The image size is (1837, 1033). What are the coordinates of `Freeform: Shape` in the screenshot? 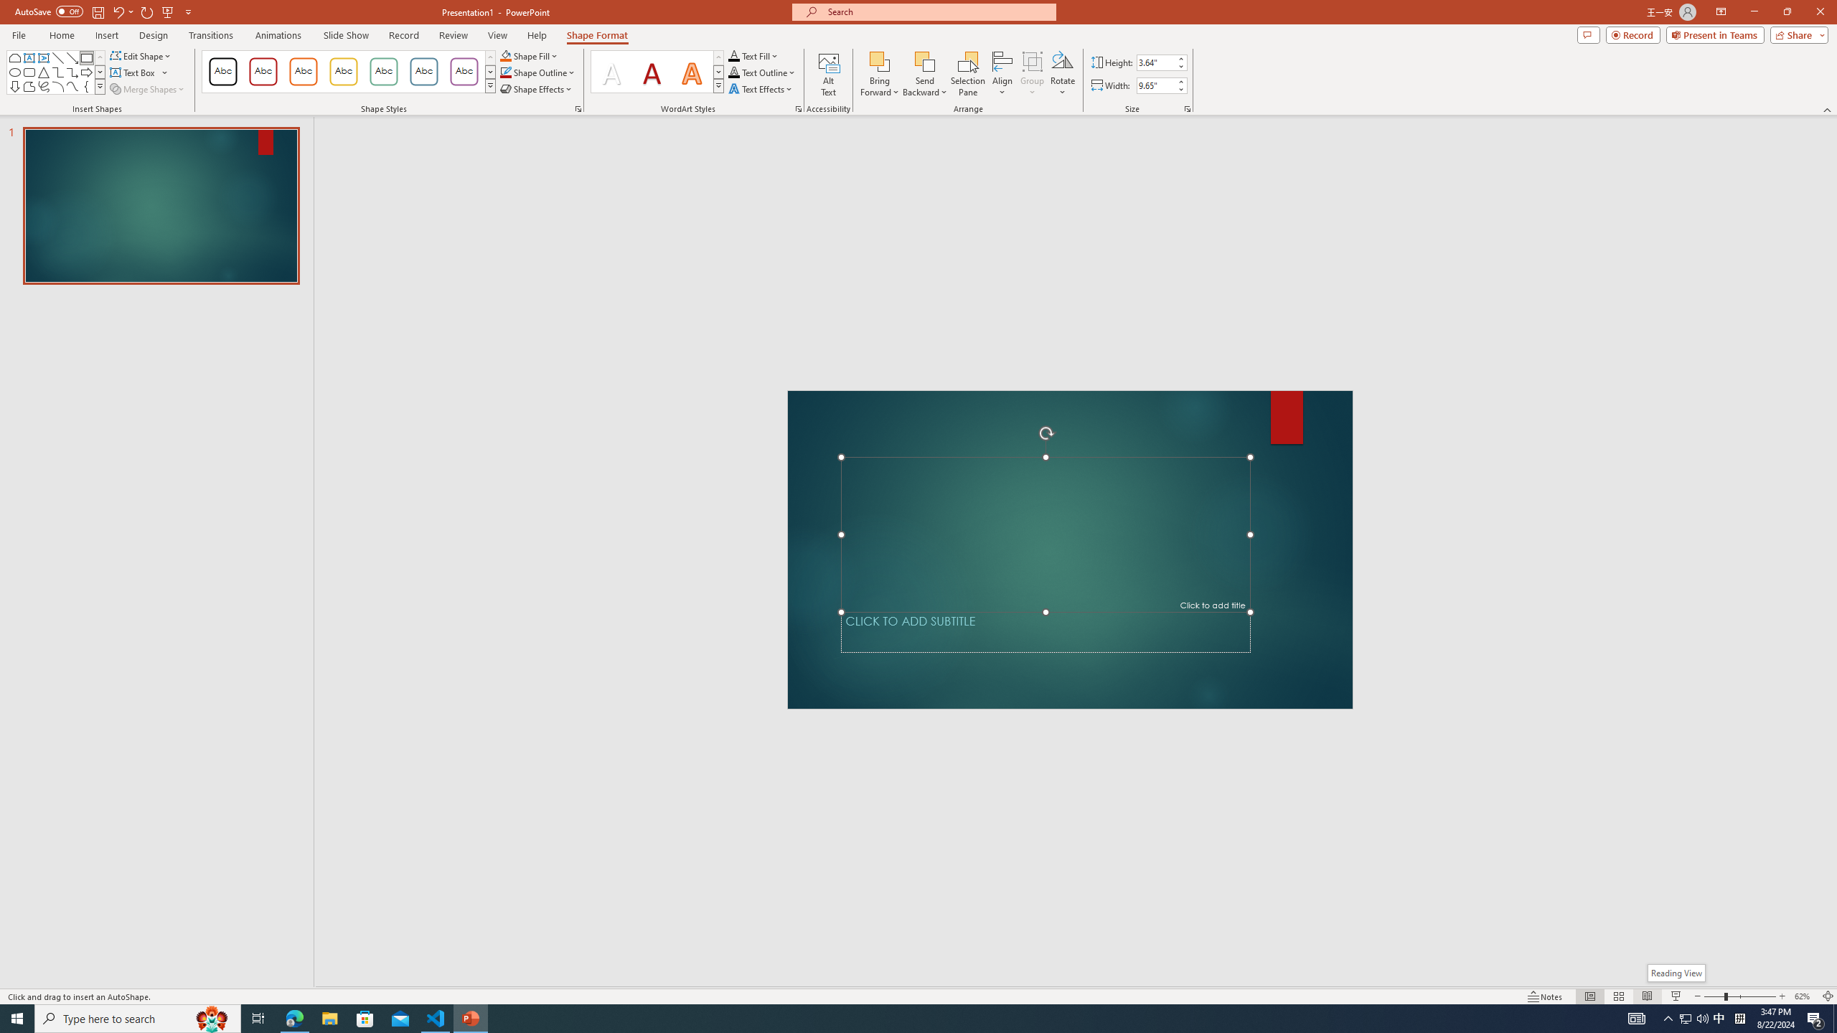 It's located at (29, 86).